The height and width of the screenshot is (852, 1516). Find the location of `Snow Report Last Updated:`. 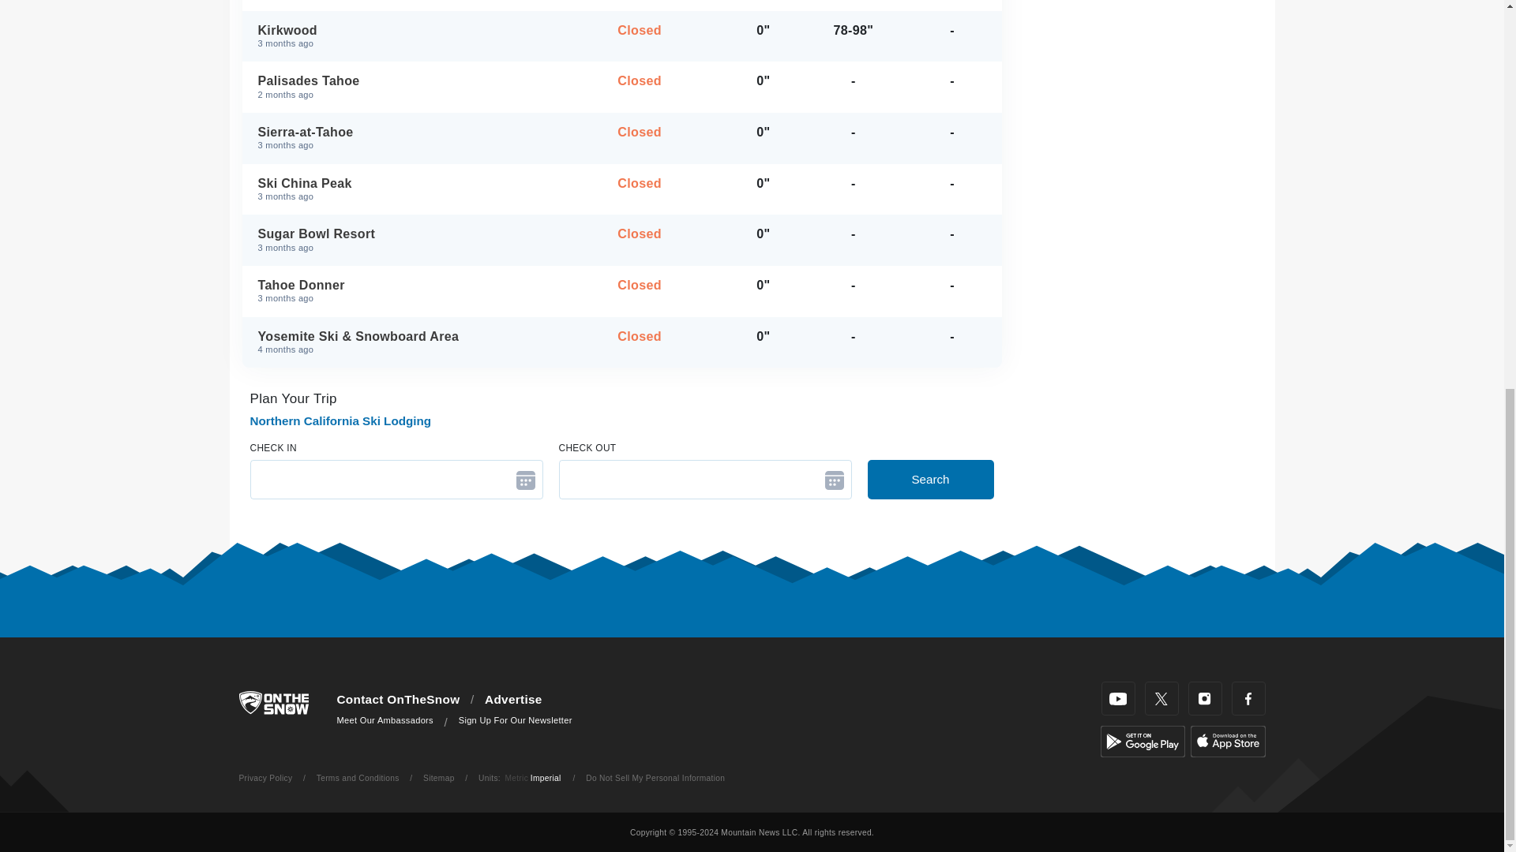

Snow Report Last Updated: is located at coordinates (286, 196).